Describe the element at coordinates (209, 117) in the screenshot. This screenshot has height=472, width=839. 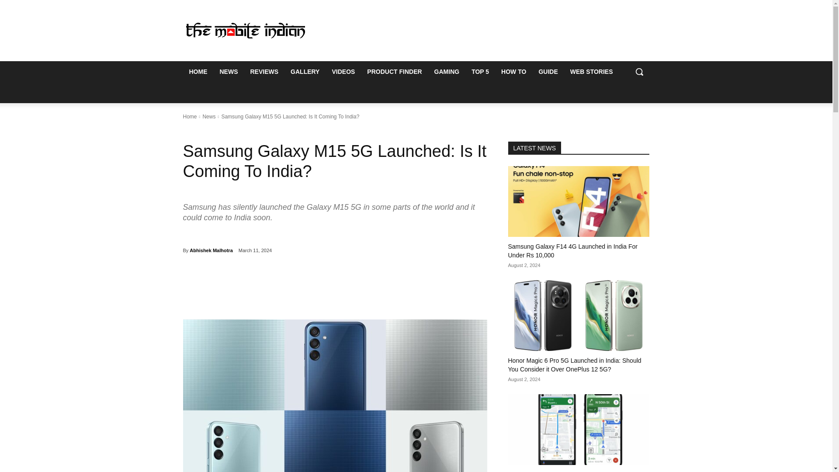
I see `View all posts in News` at that location.